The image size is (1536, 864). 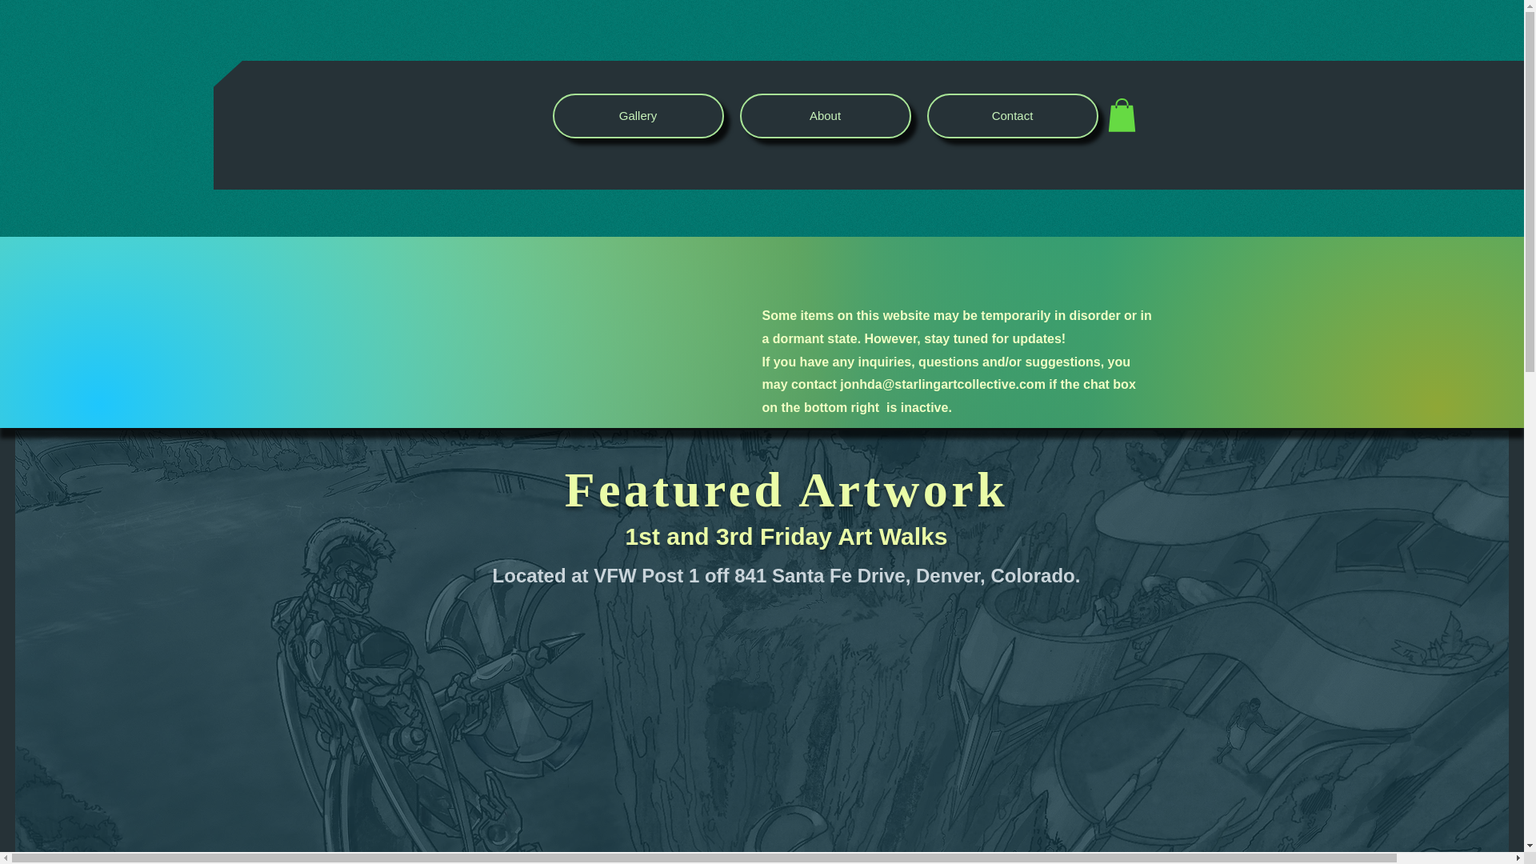 What do you see at coordinates (637, 115) in the screenshot?
I see `Gallery` at bounding box center [637, 115].